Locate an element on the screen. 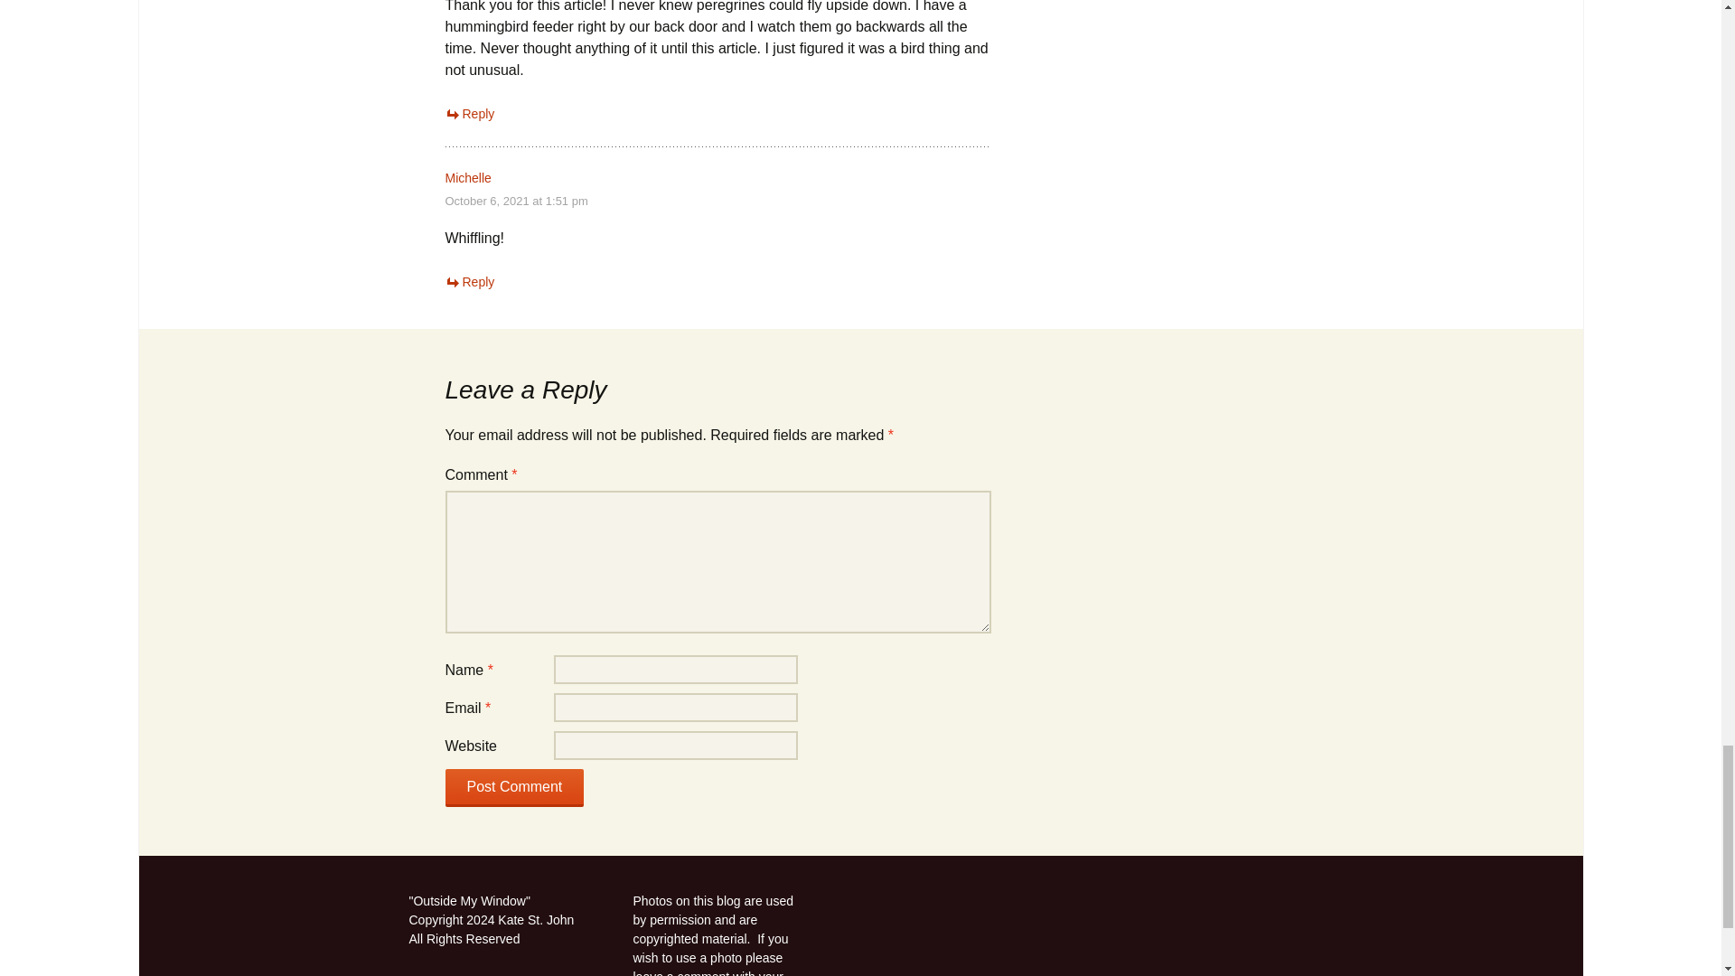  Reply is located at coordinates (469, 281).